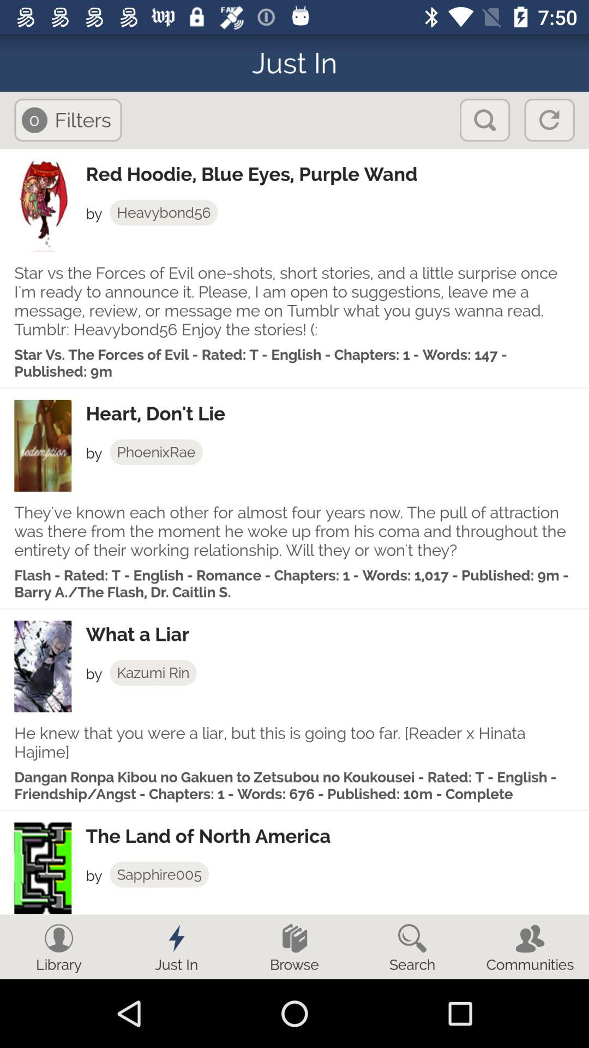  Describe the element at coordinates (153, 672) in the screenshot. I see `press item to the right of by item` at that location.